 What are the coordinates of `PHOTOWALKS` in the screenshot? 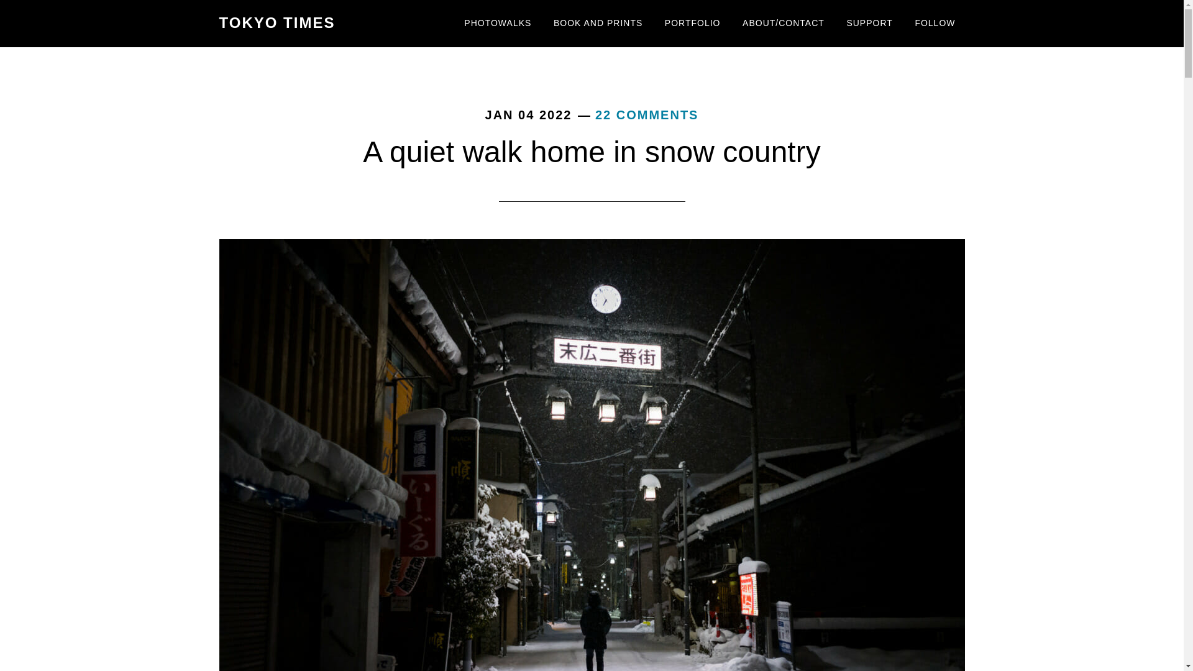 It's located at (497, 24).